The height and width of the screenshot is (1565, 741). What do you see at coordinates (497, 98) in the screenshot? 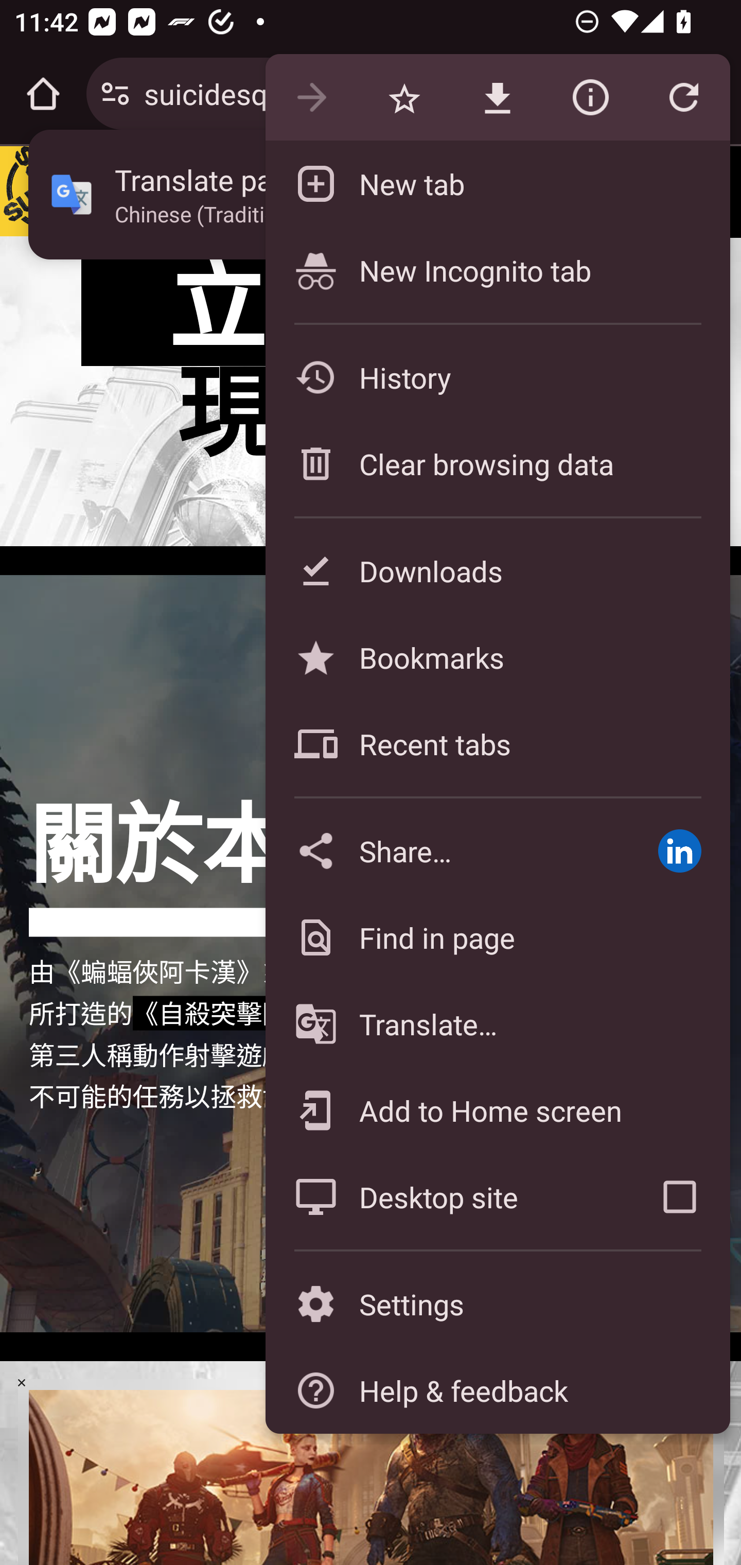
I see `Download` at bounding box center [497, 98].